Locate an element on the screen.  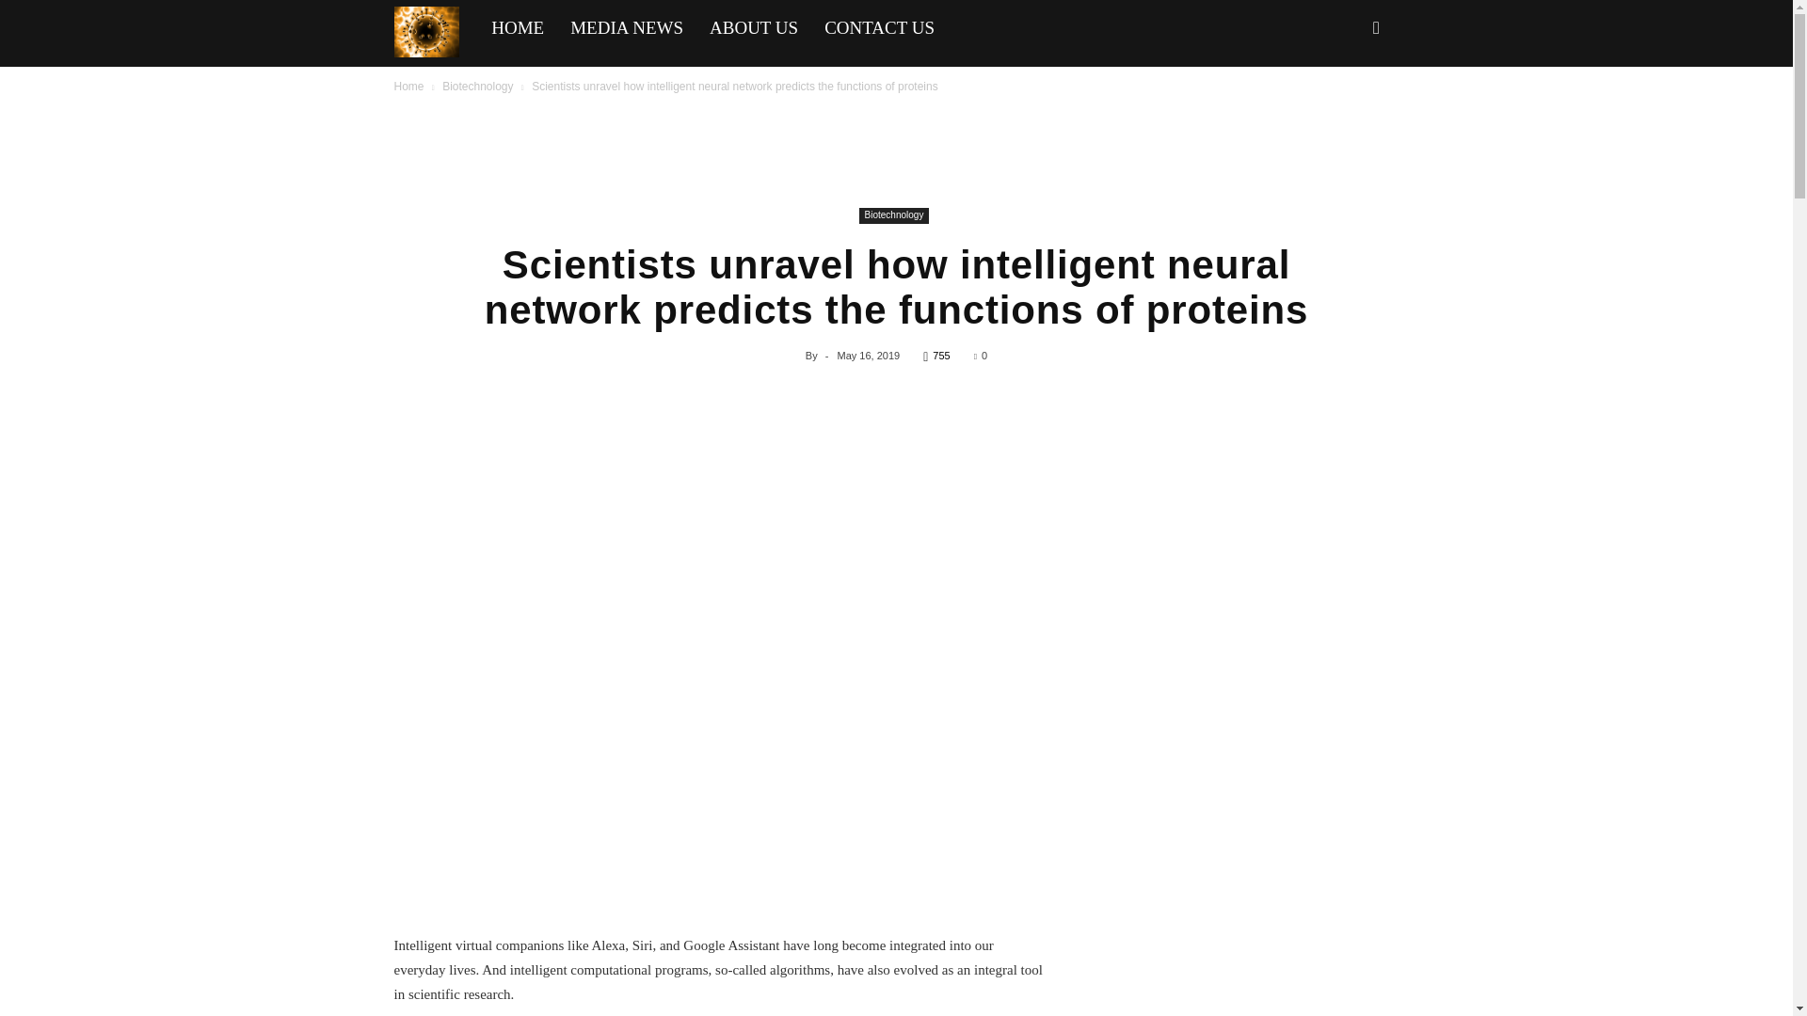
Biotechnology is located at coordinates (478, 87).